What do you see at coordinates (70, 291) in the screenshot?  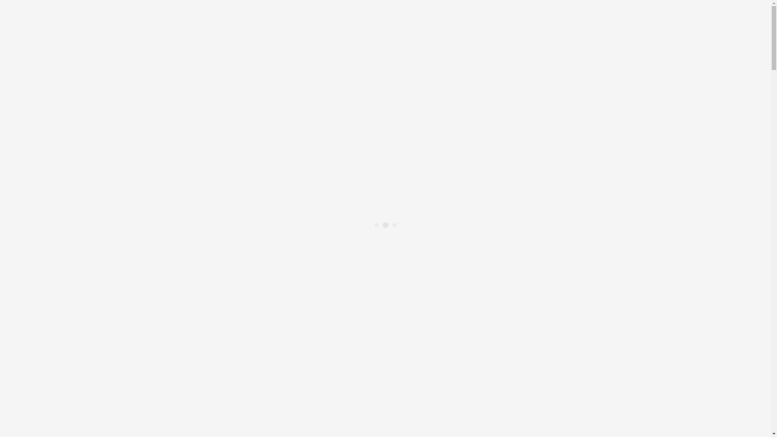 I see `Petite enfance` at bounding box center [70, 291].